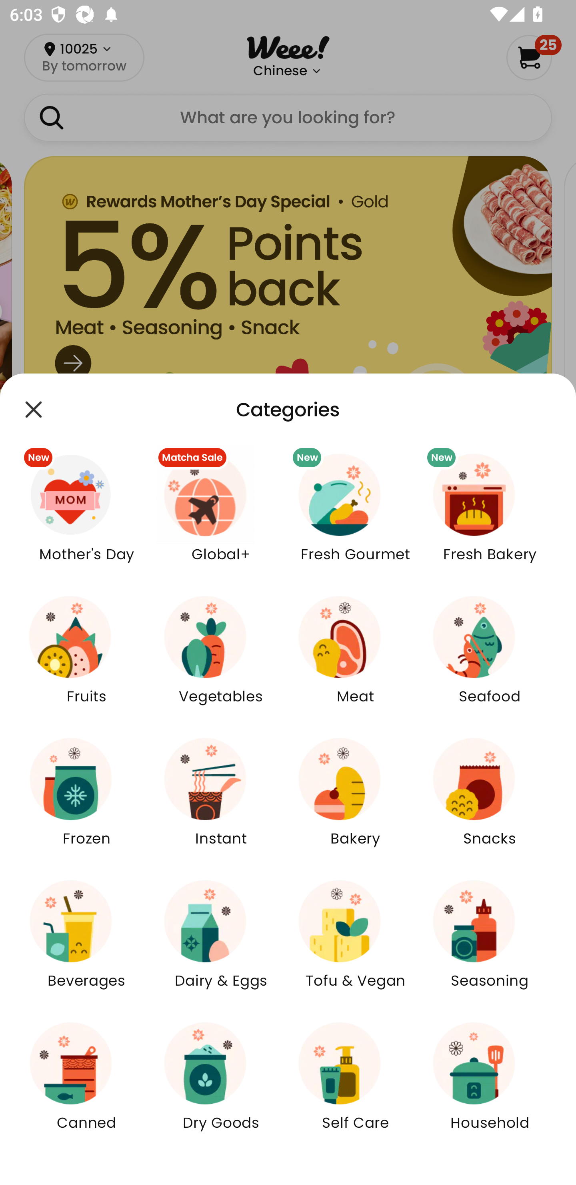  I want to click on Beverages, so click(86, 943).